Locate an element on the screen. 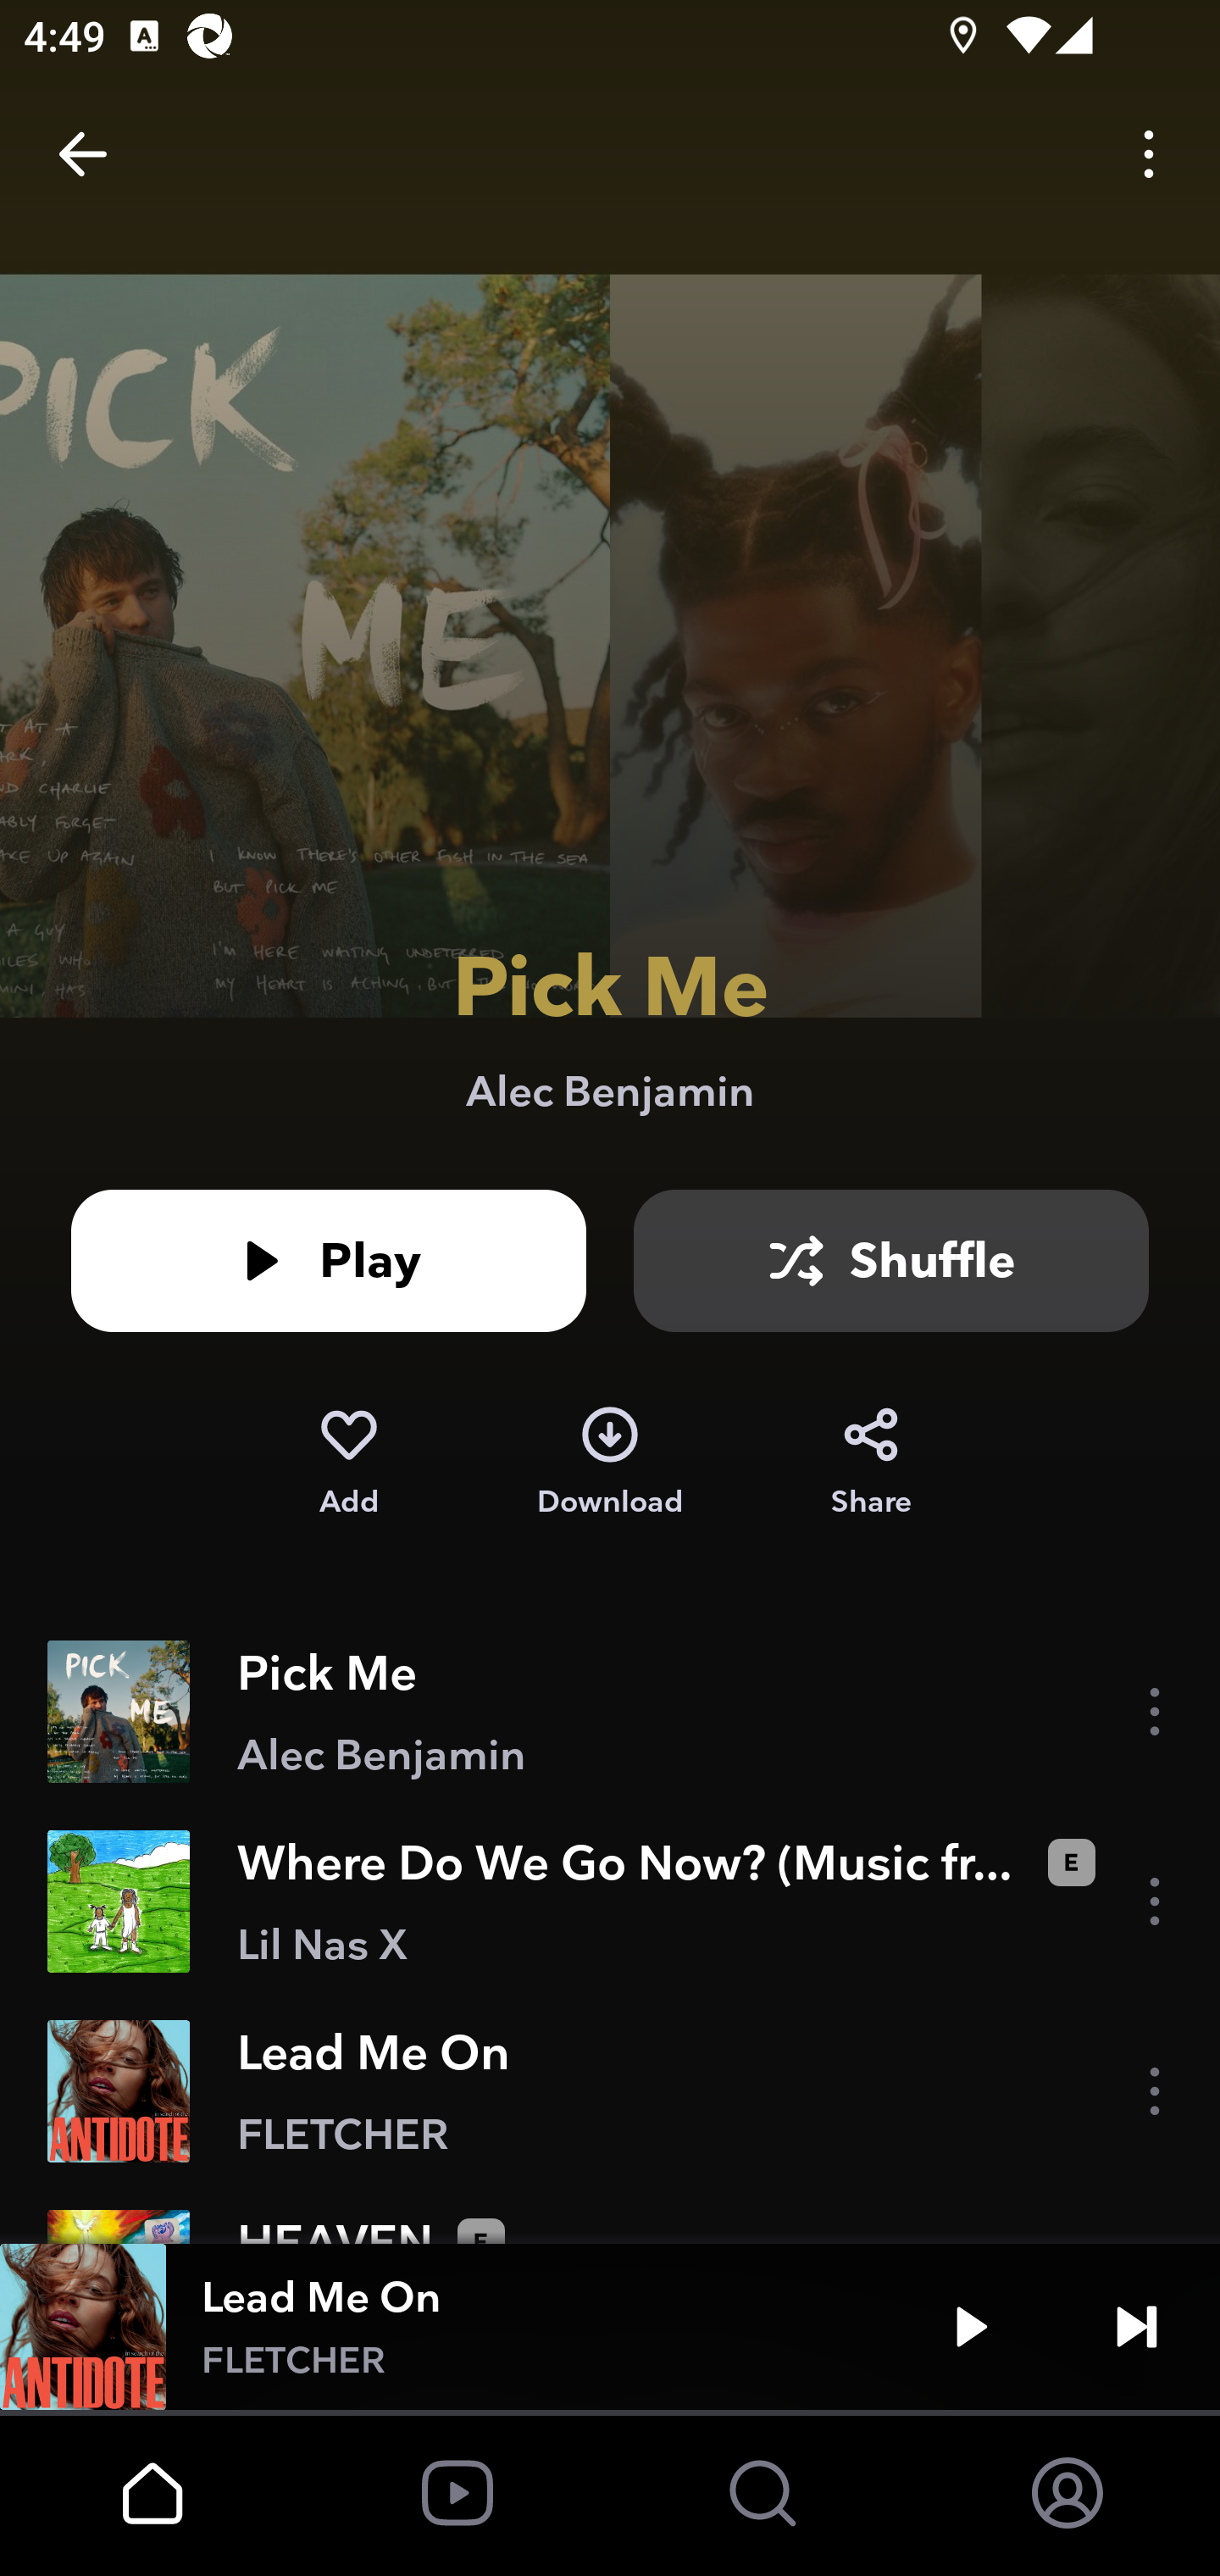 The width and height of the screenshot is (1220, 2576). Share is located at coordinates (871, 1463).